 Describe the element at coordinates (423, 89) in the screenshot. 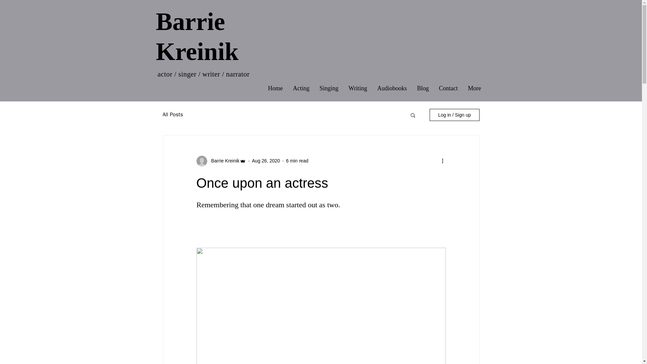

I see `Blog` at that location.